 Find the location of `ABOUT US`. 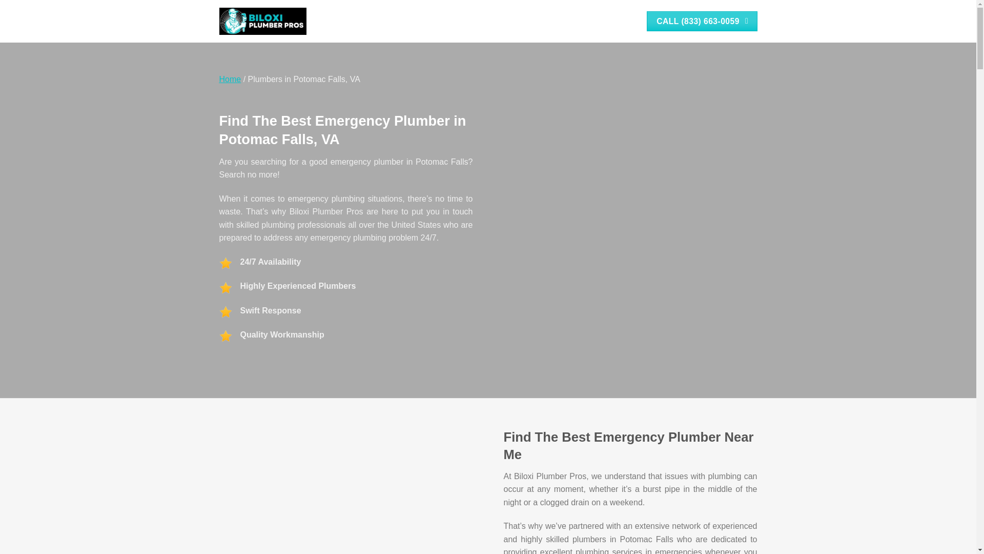

ABOUT US is located at coordinates (536, 22).